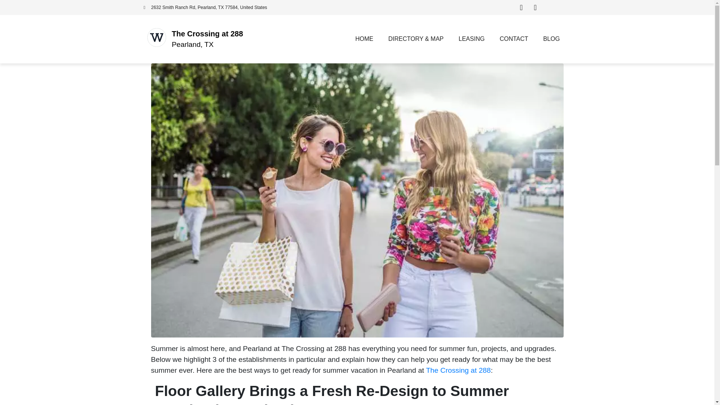 The width and height of the screenshot is (720, 405). Describe the element at coordinates (551, 39) in the screenshot. I see `BLOG` at that location.